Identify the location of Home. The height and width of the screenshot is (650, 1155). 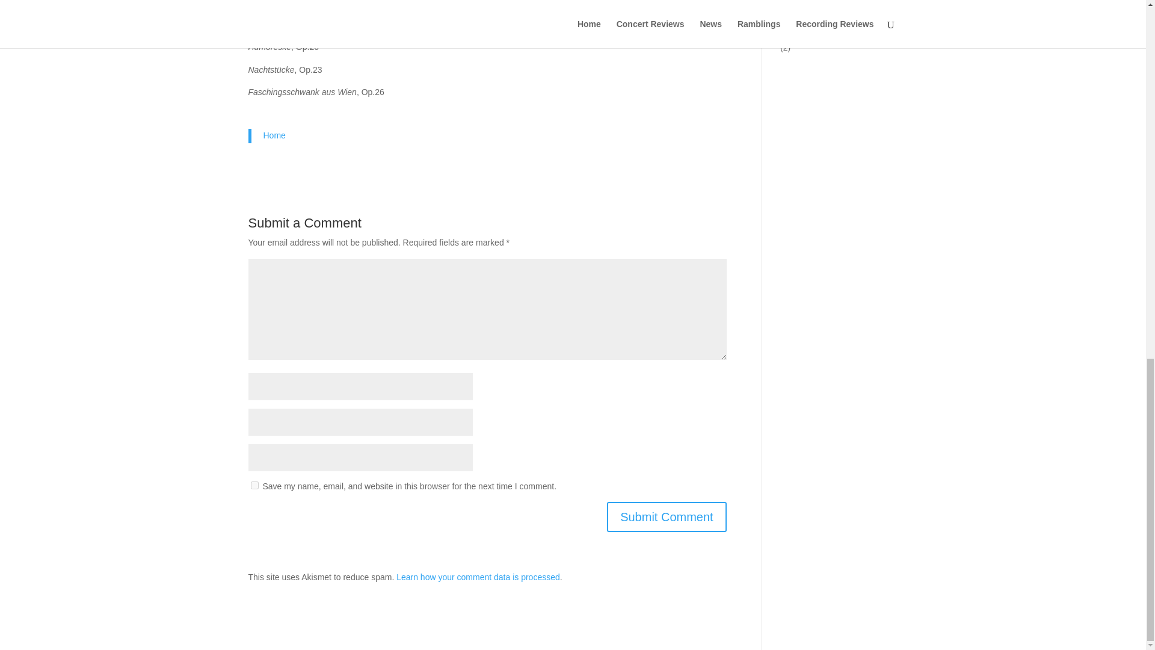
(274, 135).